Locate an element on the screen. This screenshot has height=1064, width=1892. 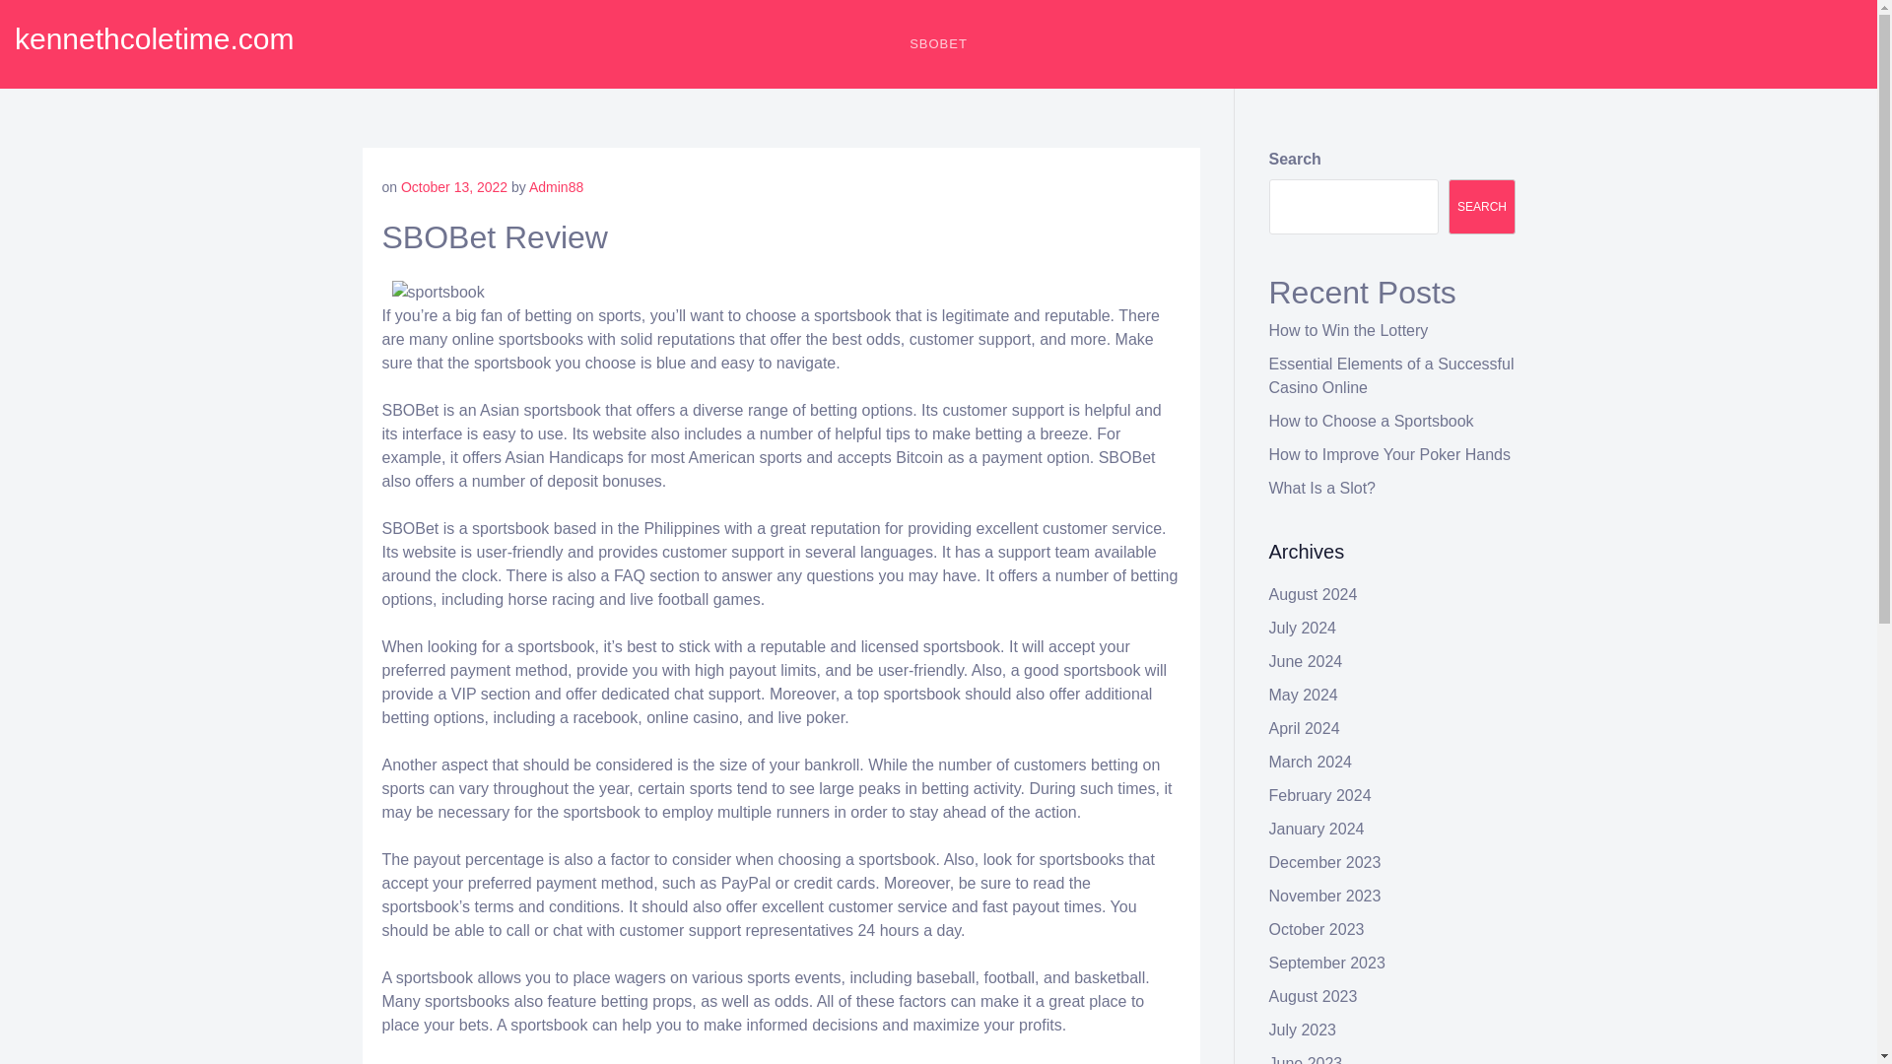
December 2023 is located at coordinates (1324, 863).